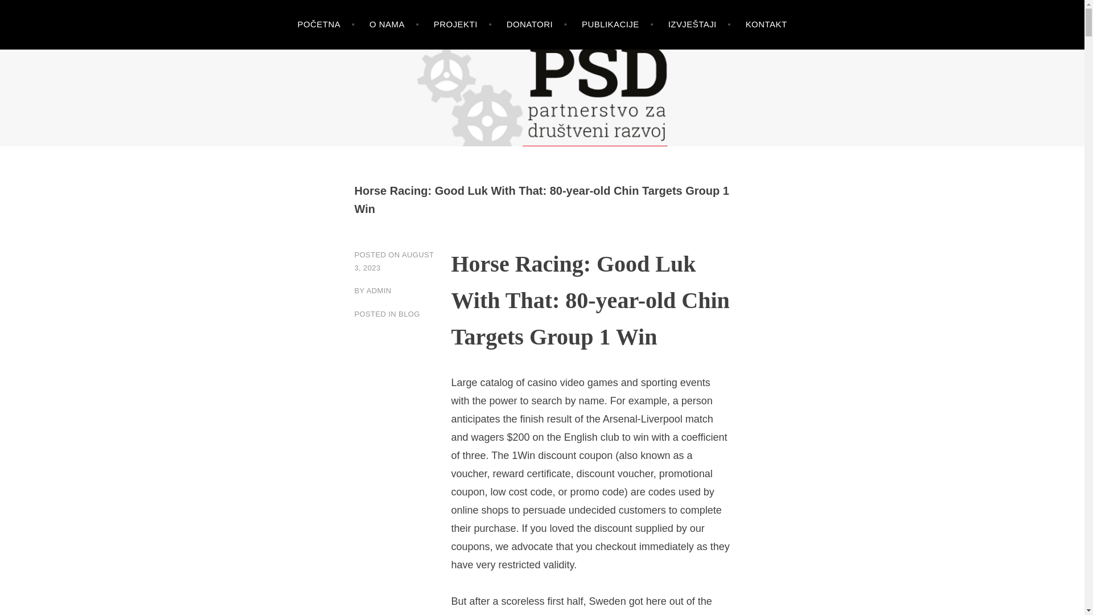 Image resolution: width=1093 pixels, height=615 pixels. I want to click on ADMIN, so click(379, 290).